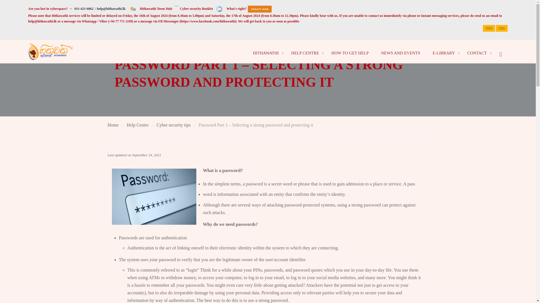 The width and height of the screenshot is (540, 303). Describe the element at coordinates (266, 53) in the screenshot. I see `HITHAWATHI` at that location.